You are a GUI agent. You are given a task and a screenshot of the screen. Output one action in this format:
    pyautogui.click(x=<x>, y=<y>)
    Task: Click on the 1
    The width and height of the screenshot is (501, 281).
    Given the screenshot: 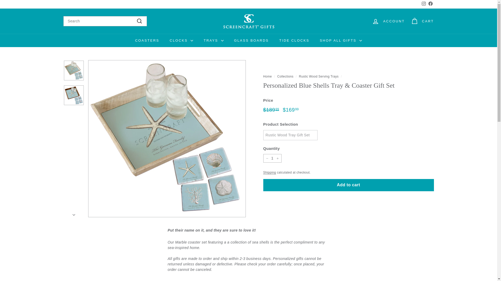 What is the action you would take?
    pyautogui.click(x=272, y=158)
    